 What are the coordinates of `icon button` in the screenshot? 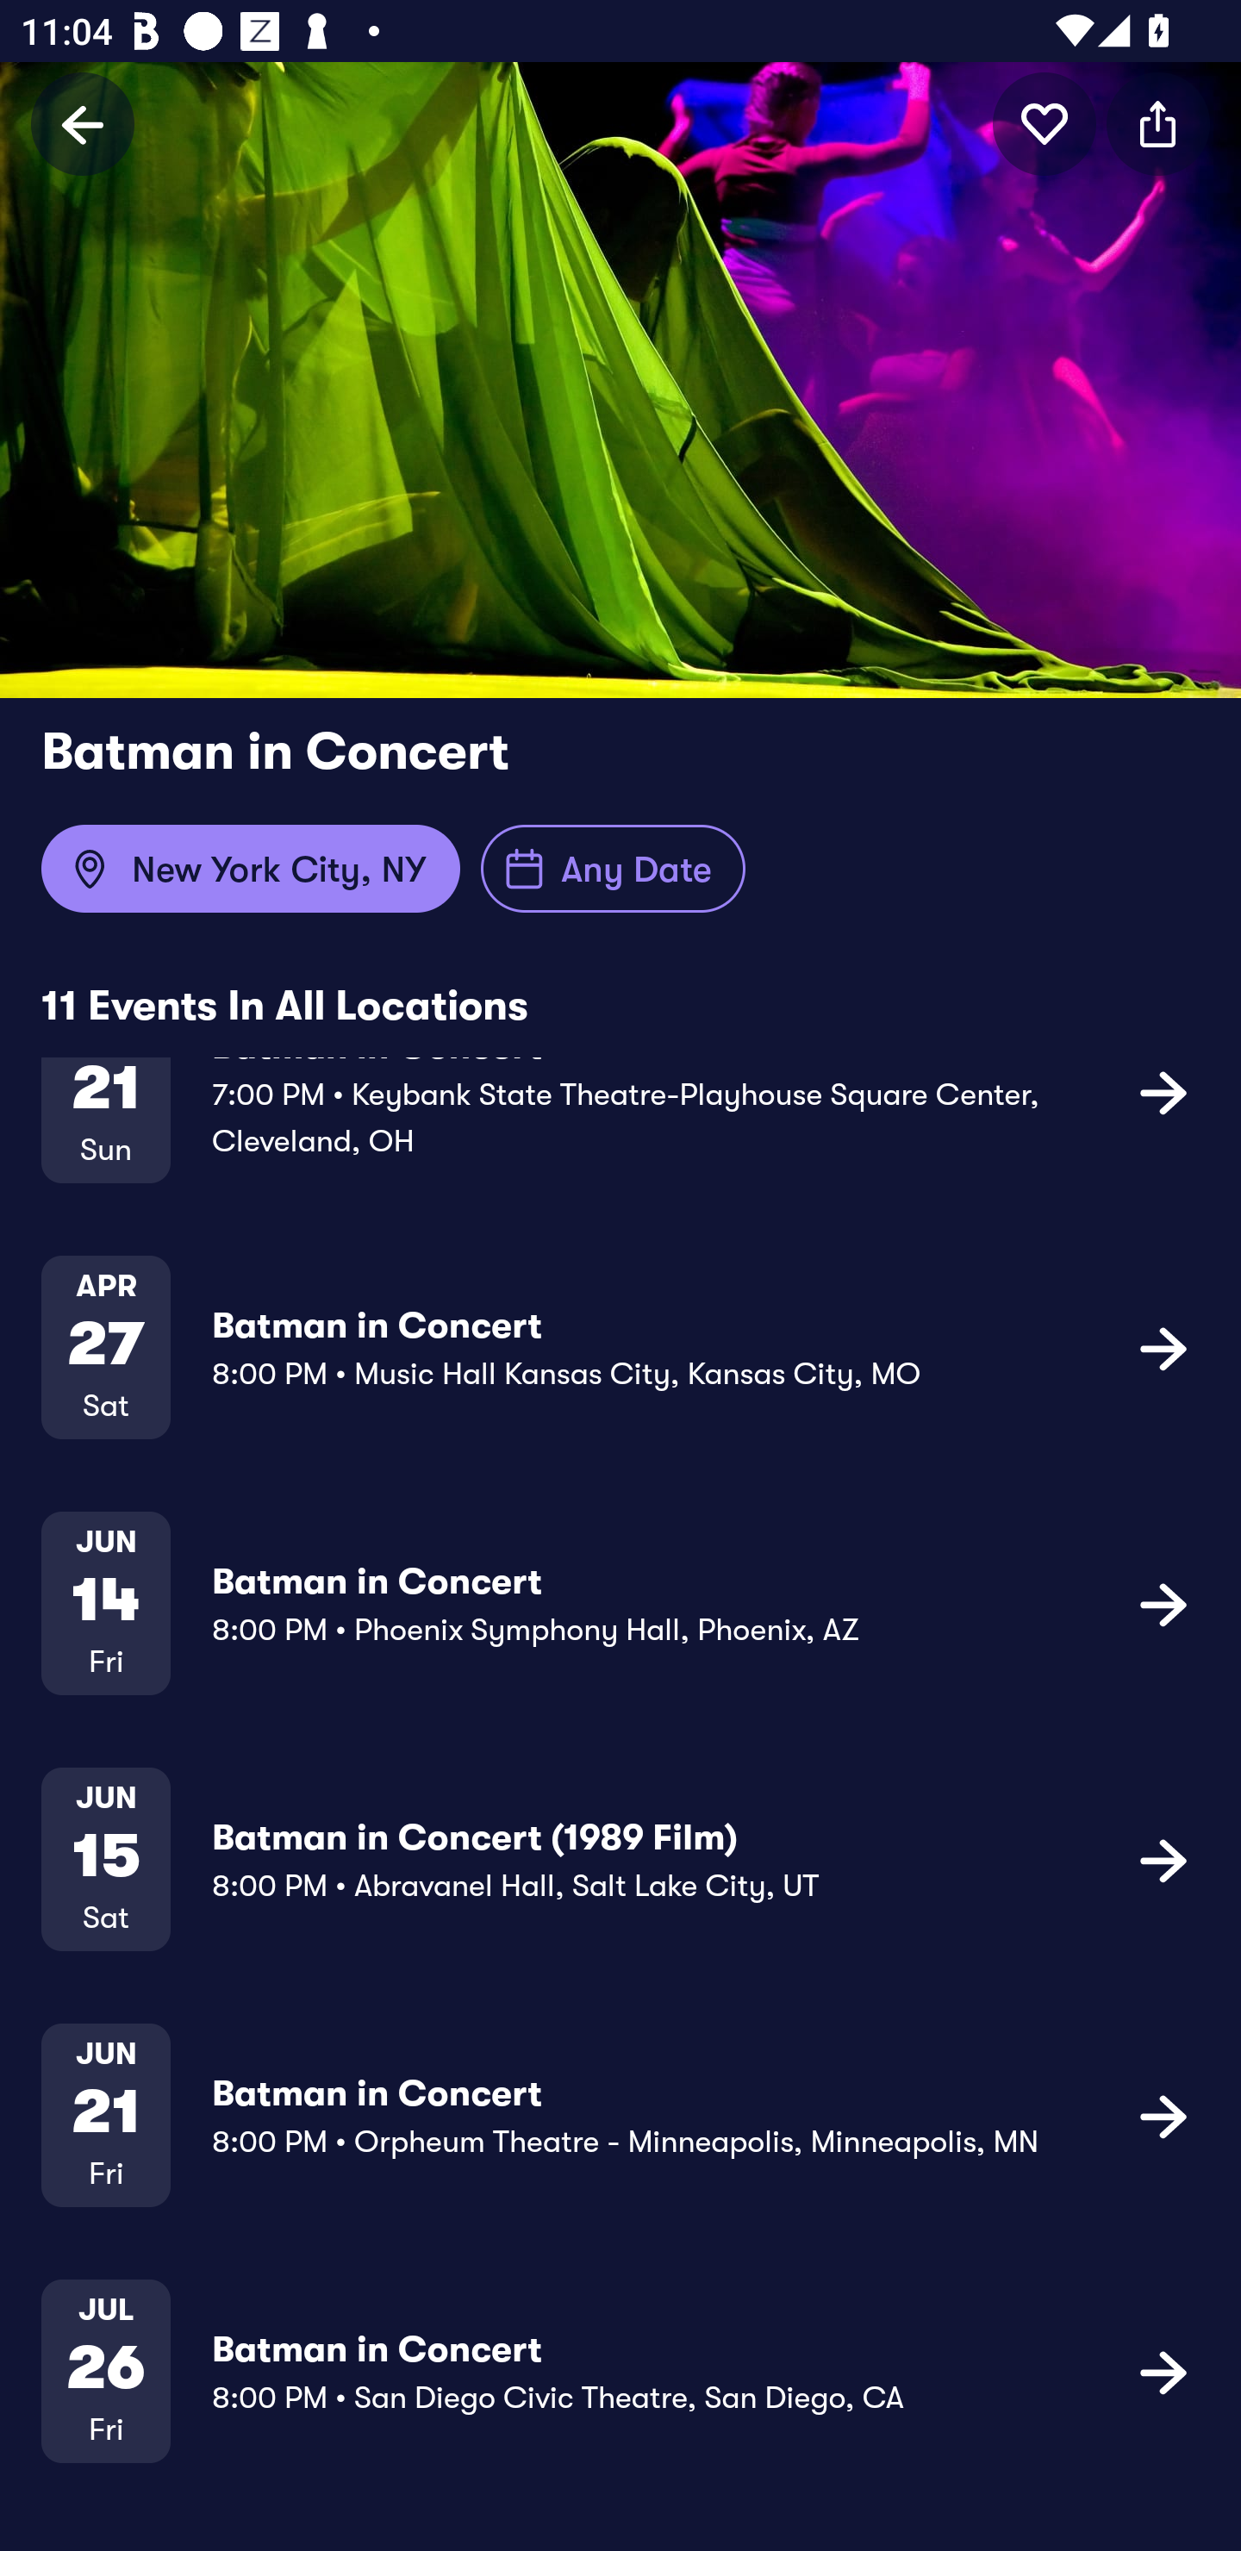 It's located at (1163, 1091).